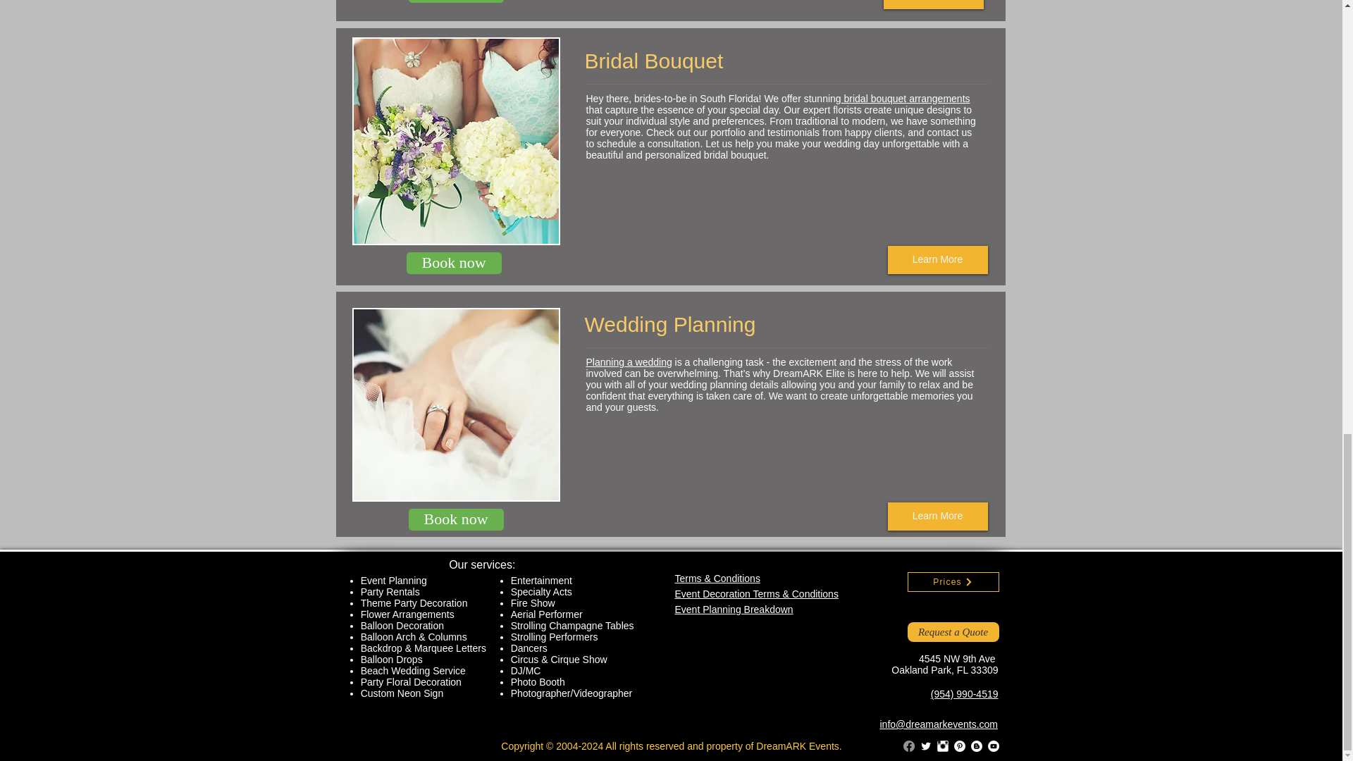 The width and height of the screenshot is (1353, 761). Describe the element at coordinates (455, 404) in the screenshot. I see `Full service wedding planning` at that location.